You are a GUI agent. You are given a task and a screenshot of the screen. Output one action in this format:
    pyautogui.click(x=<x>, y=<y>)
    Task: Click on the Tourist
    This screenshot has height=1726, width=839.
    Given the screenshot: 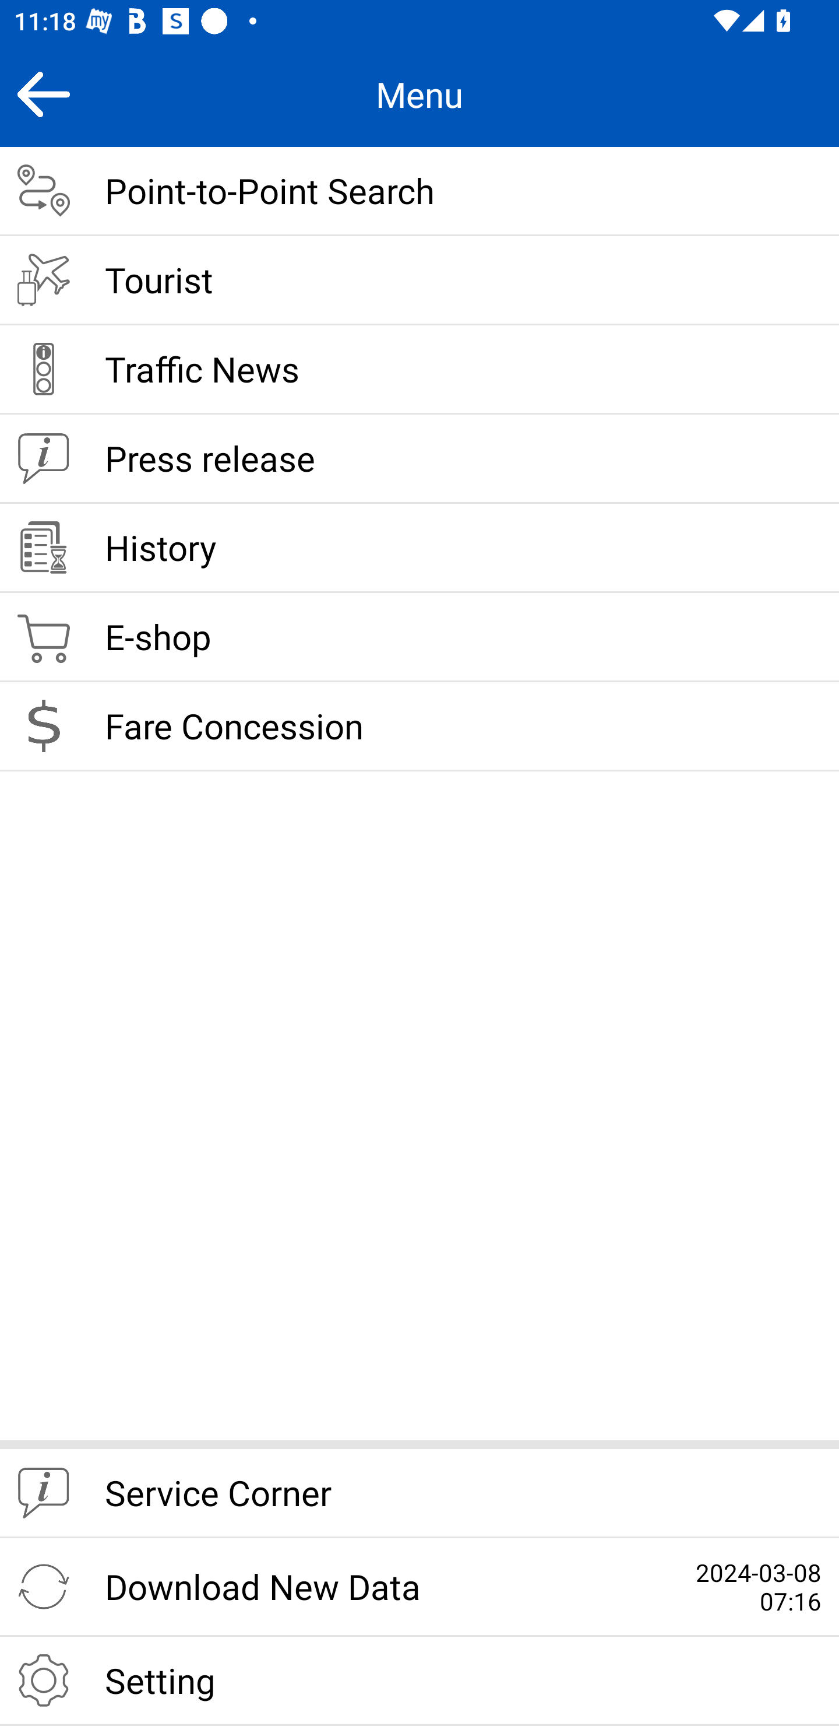 What is the action you would take?
    pyautogui.click(x=419, y=281)
    